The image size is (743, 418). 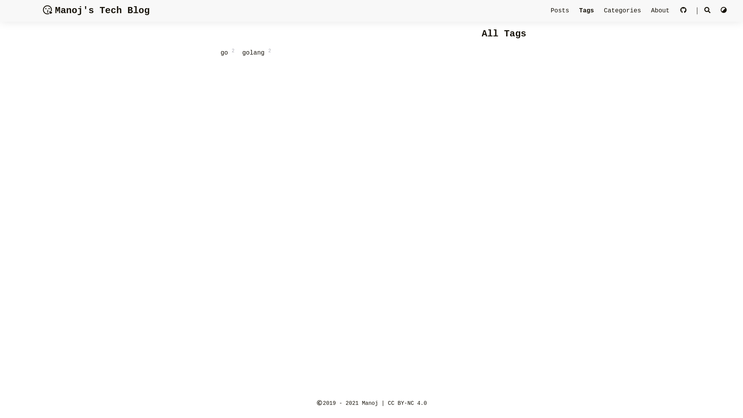 What do you see at coordinates (625, 11) in the screenshot?
I see `Categories` at bounding box center [625, 11].